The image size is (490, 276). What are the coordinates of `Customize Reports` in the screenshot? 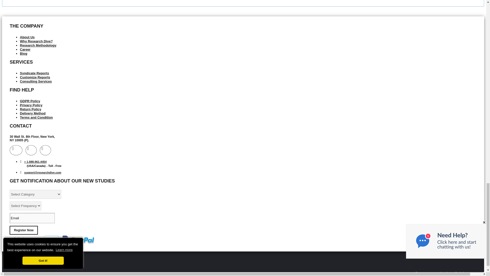 It's located at (35, 77).